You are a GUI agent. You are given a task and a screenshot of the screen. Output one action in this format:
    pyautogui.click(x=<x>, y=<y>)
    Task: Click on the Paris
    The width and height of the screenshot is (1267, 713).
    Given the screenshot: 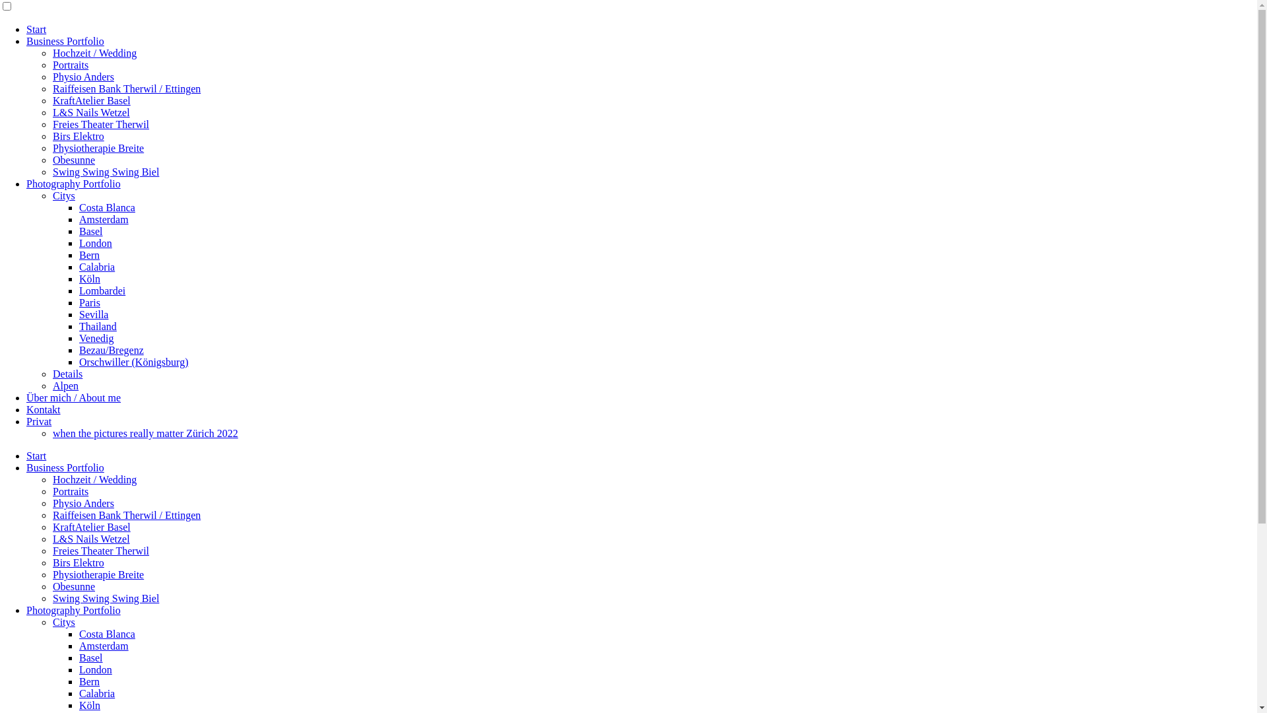 What is the action you would take?
    pyautogui.click(x=90, y=302)
    